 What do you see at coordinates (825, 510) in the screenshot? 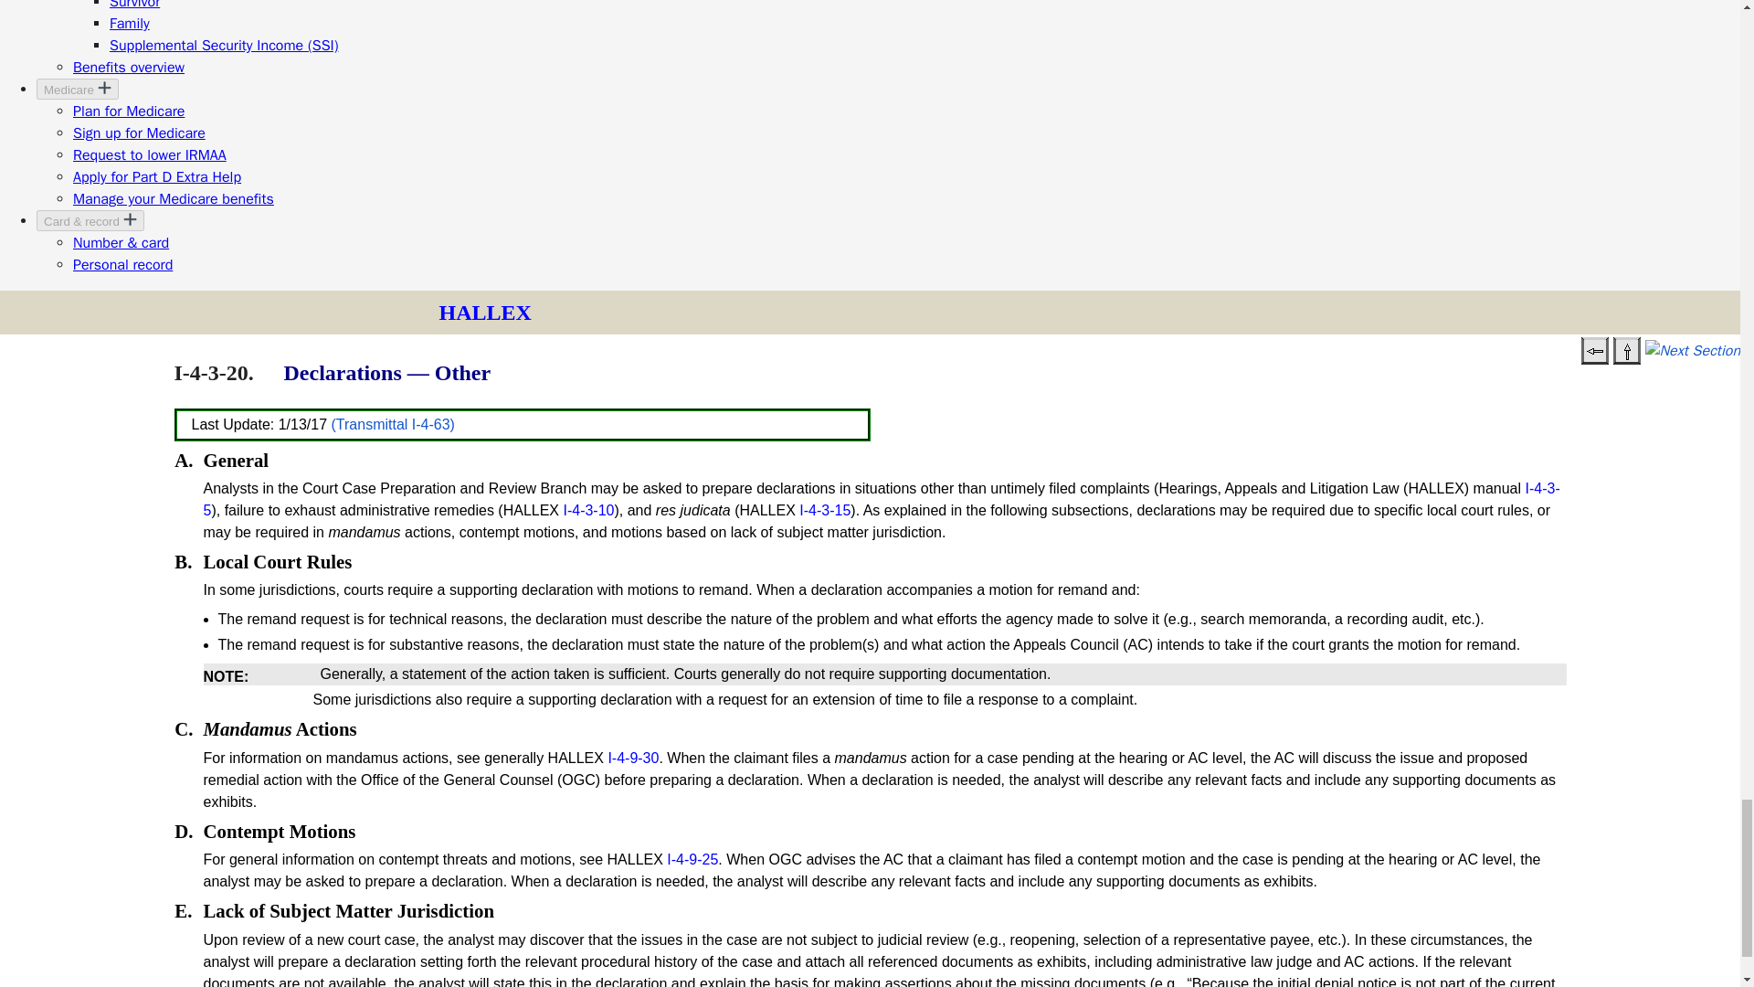
I see `I-4-3-15` at bounding box center [825, 510].